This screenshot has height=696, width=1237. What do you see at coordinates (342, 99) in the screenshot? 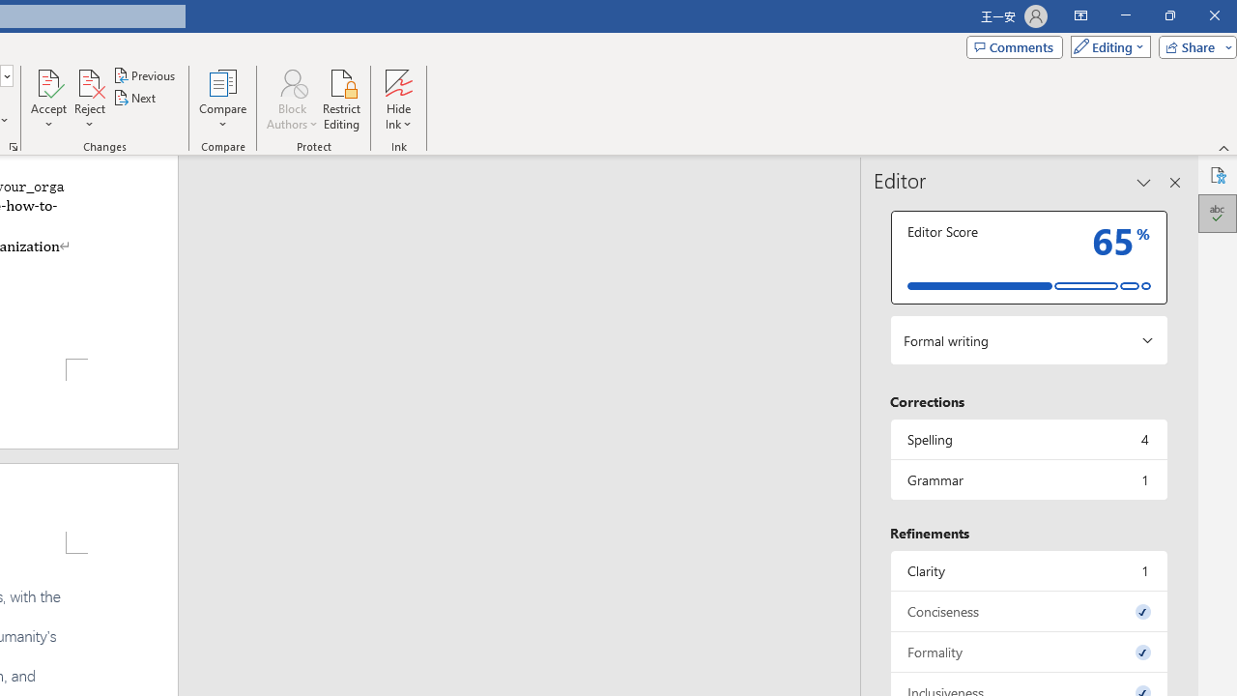
I see `Restrict Editing` at bounding box center [342, 99].